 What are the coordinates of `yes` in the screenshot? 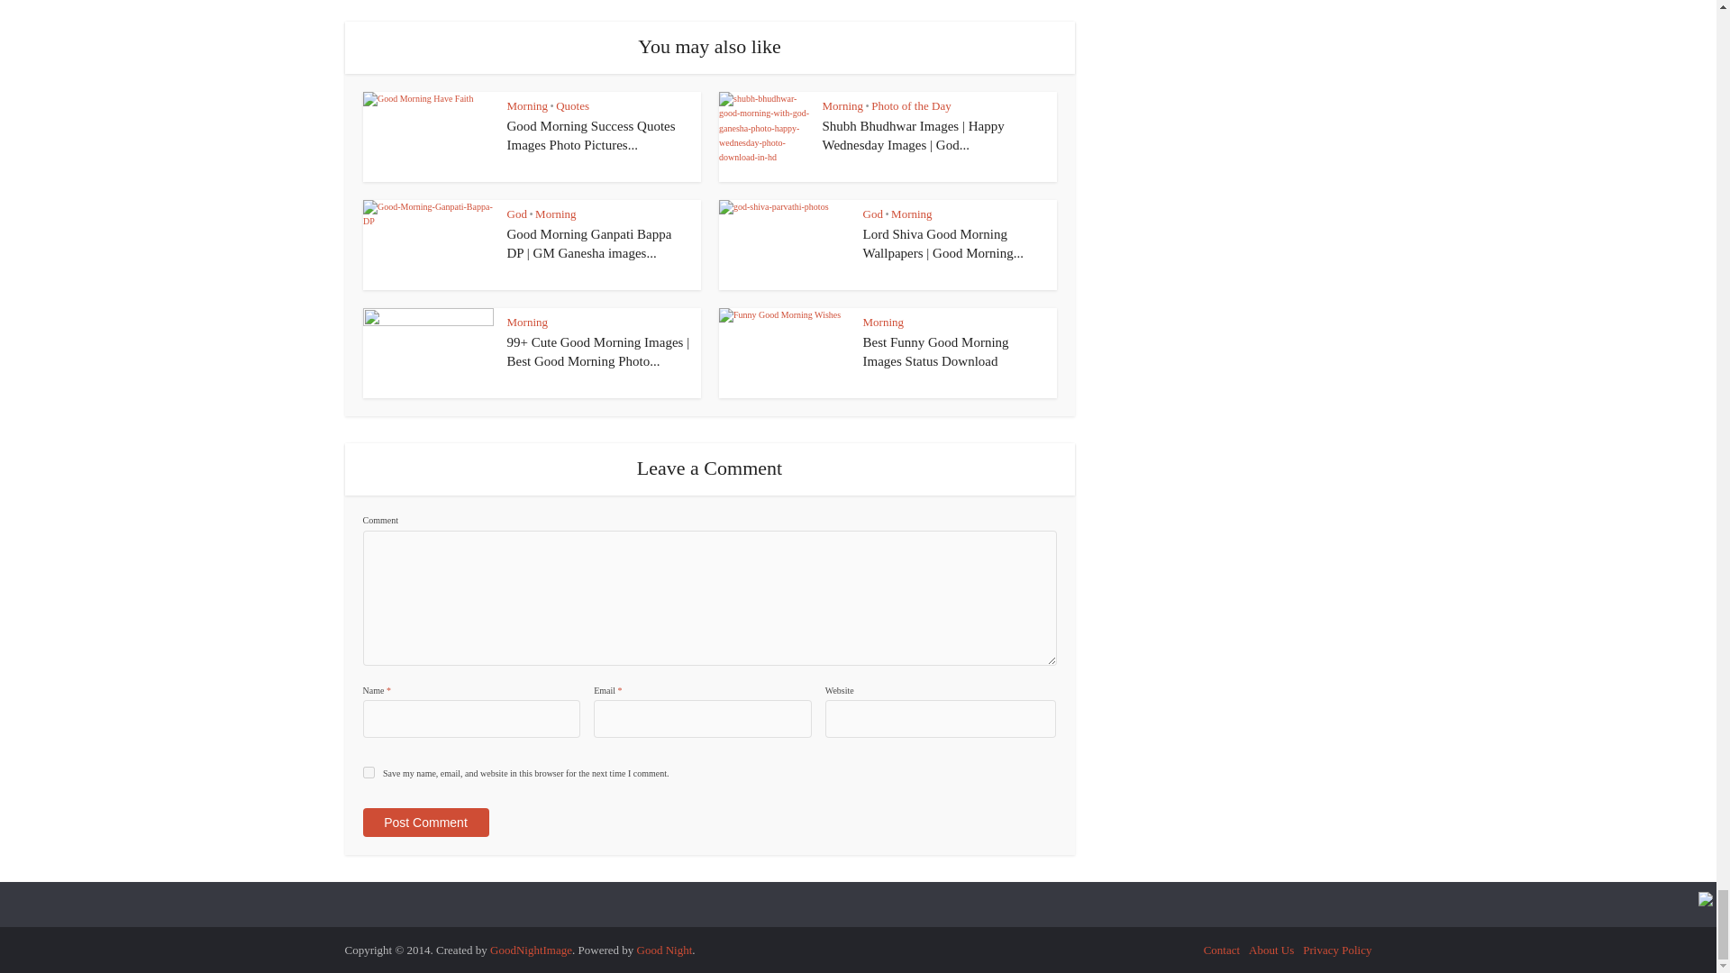 It's located at (368, 773).